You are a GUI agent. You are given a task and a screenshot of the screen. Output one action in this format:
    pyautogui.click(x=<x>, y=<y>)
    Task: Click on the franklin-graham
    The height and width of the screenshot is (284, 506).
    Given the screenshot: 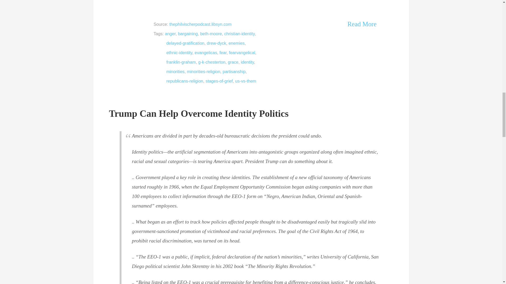 What is the action you would take?
    pyautogui.click(x=181, y=62)
    